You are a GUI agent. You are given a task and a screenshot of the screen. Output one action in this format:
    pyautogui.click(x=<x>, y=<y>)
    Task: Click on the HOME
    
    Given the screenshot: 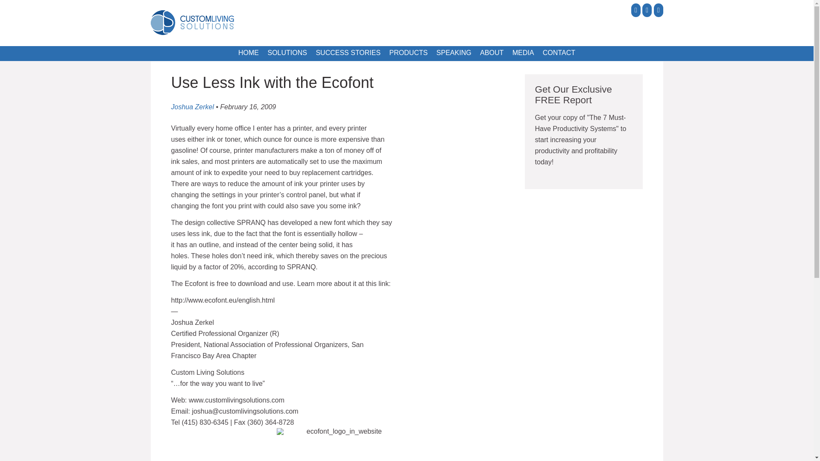 What is the action you would take?
    pyautogui.click(x=249, y=53)
    